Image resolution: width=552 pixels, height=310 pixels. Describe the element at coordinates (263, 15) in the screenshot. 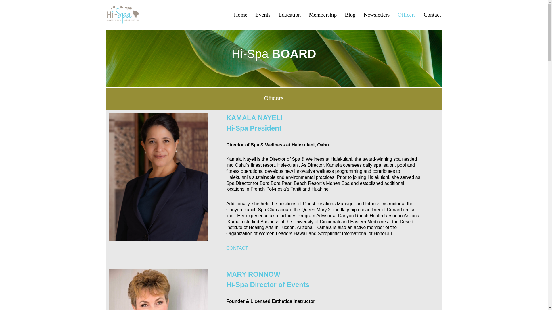

I see `Events` at that location.